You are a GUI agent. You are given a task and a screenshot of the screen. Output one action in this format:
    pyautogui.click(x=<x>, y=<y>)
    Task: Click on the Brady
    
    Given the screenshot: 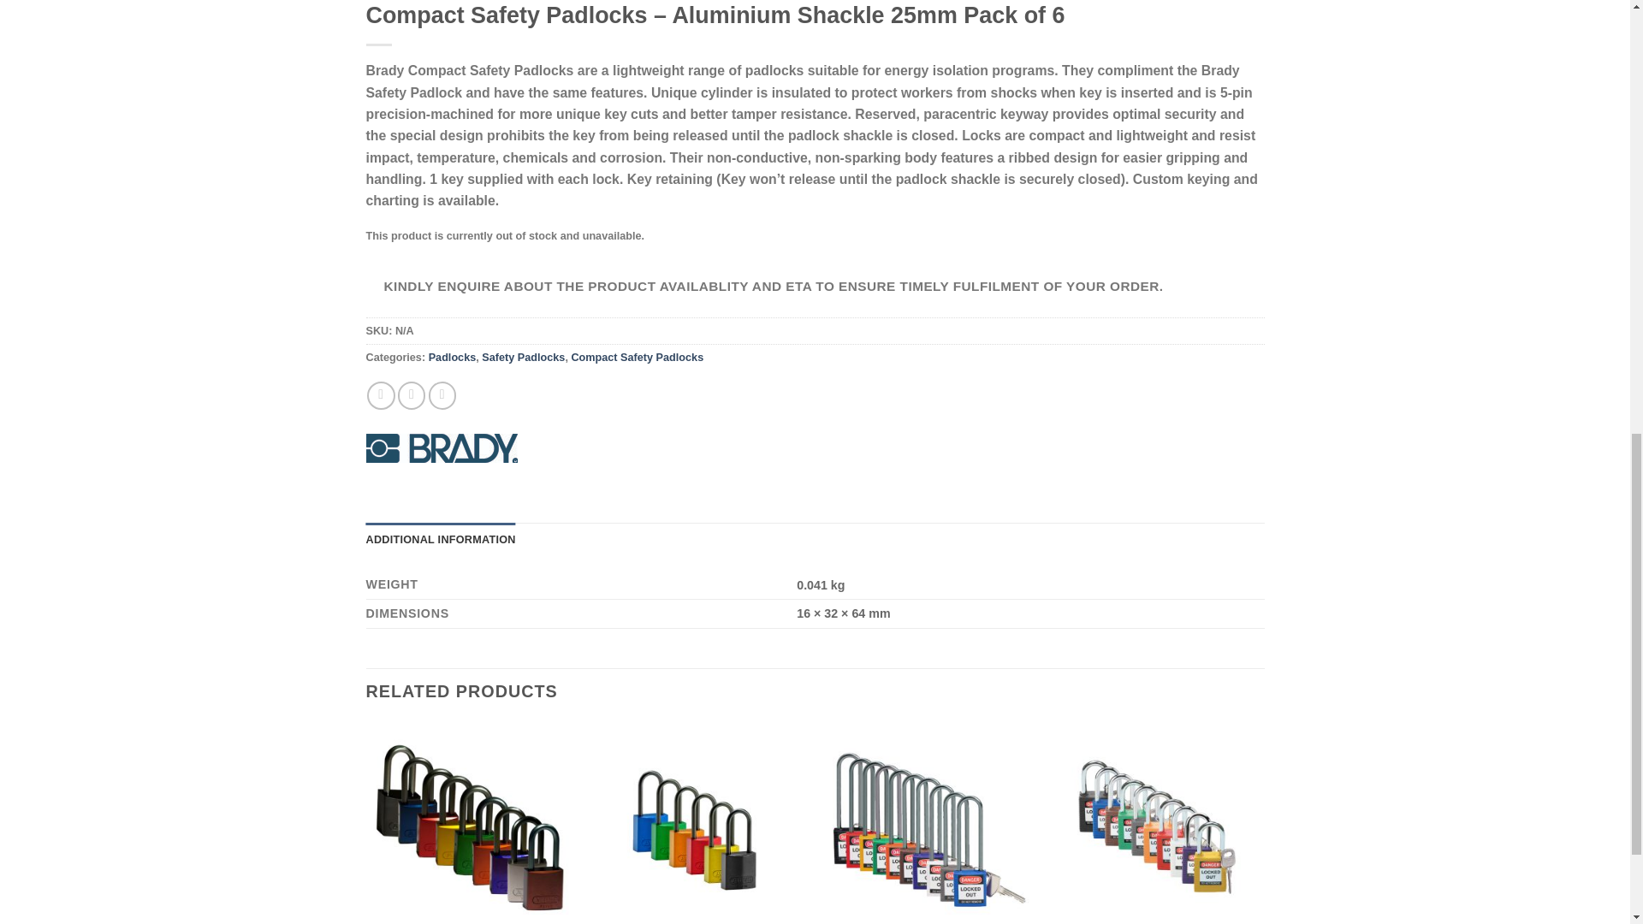 What is the action you would take?
    pyautogui.click(x=442, y=448)
    